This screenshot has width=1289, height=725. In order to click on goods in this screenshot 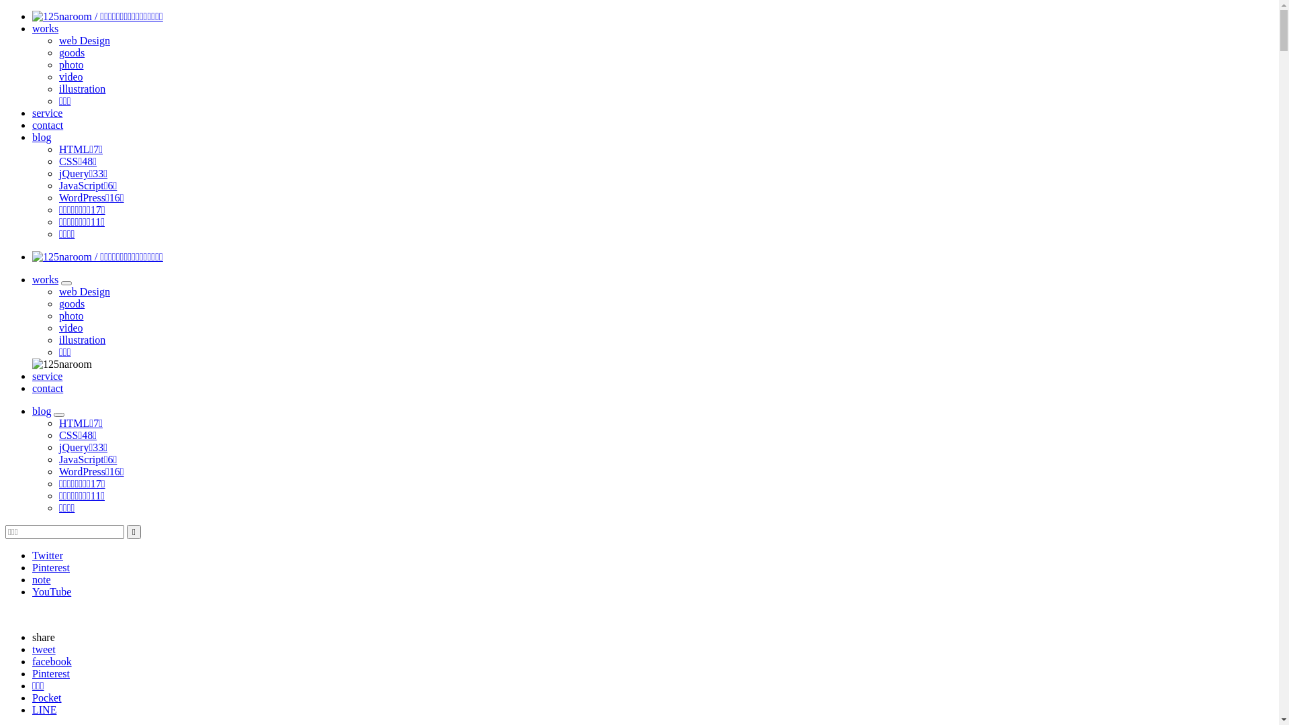, I will do `click(72, 52)`.